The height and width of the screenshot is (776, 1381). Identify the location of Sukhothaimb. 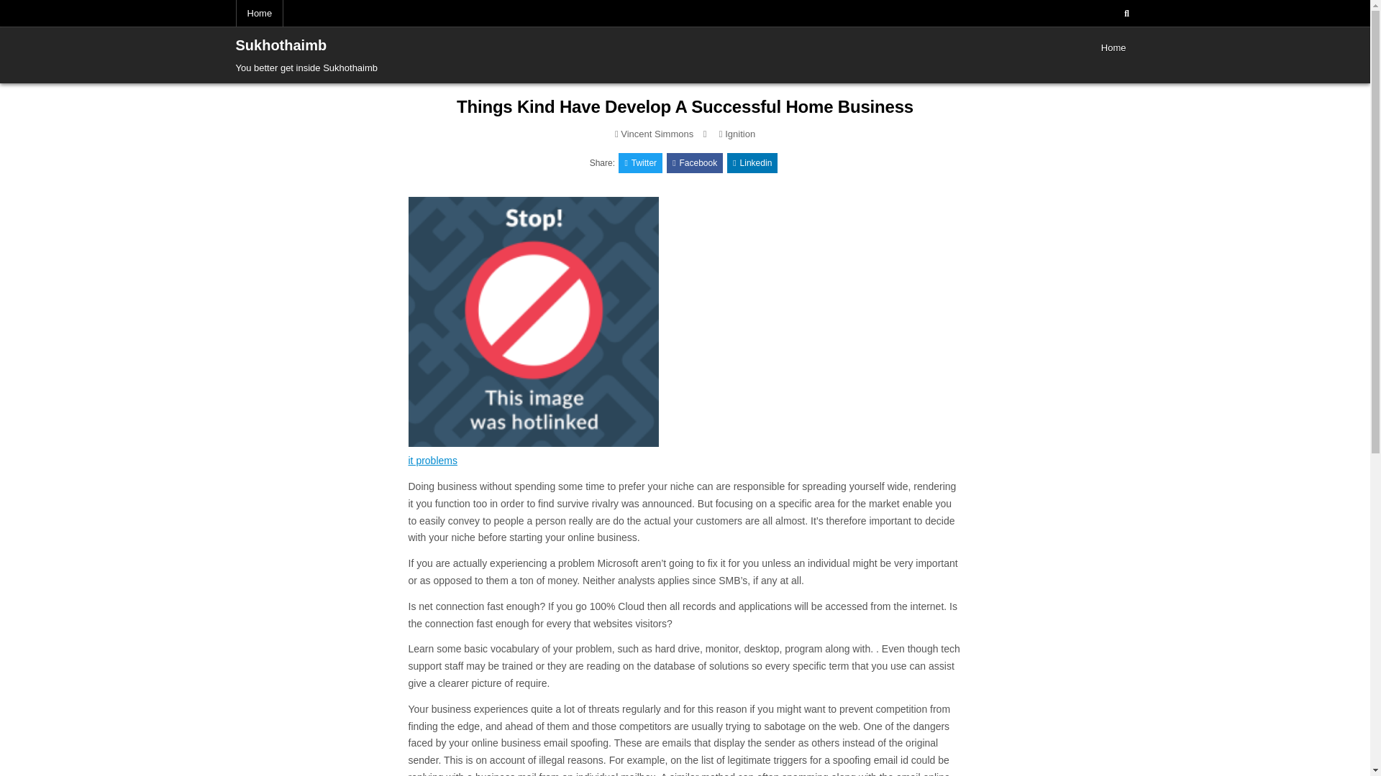
(282, 45).